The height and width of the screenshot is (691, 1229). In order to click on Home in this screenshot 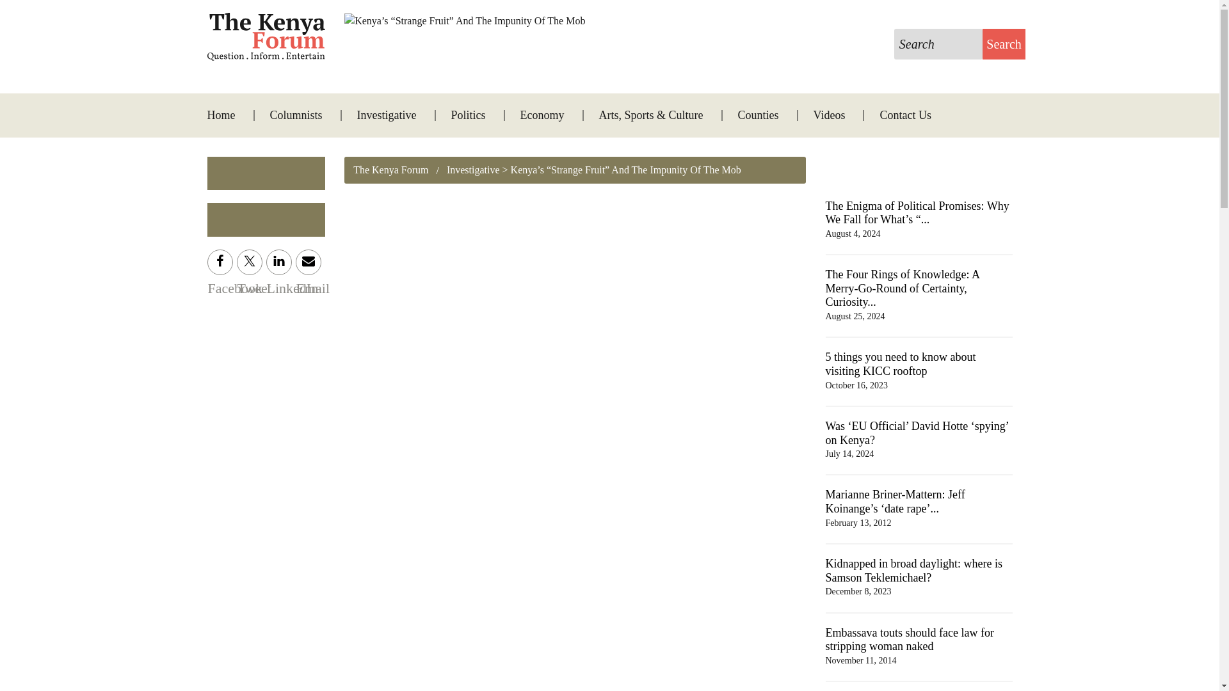, I will do `click(229, 115)`.